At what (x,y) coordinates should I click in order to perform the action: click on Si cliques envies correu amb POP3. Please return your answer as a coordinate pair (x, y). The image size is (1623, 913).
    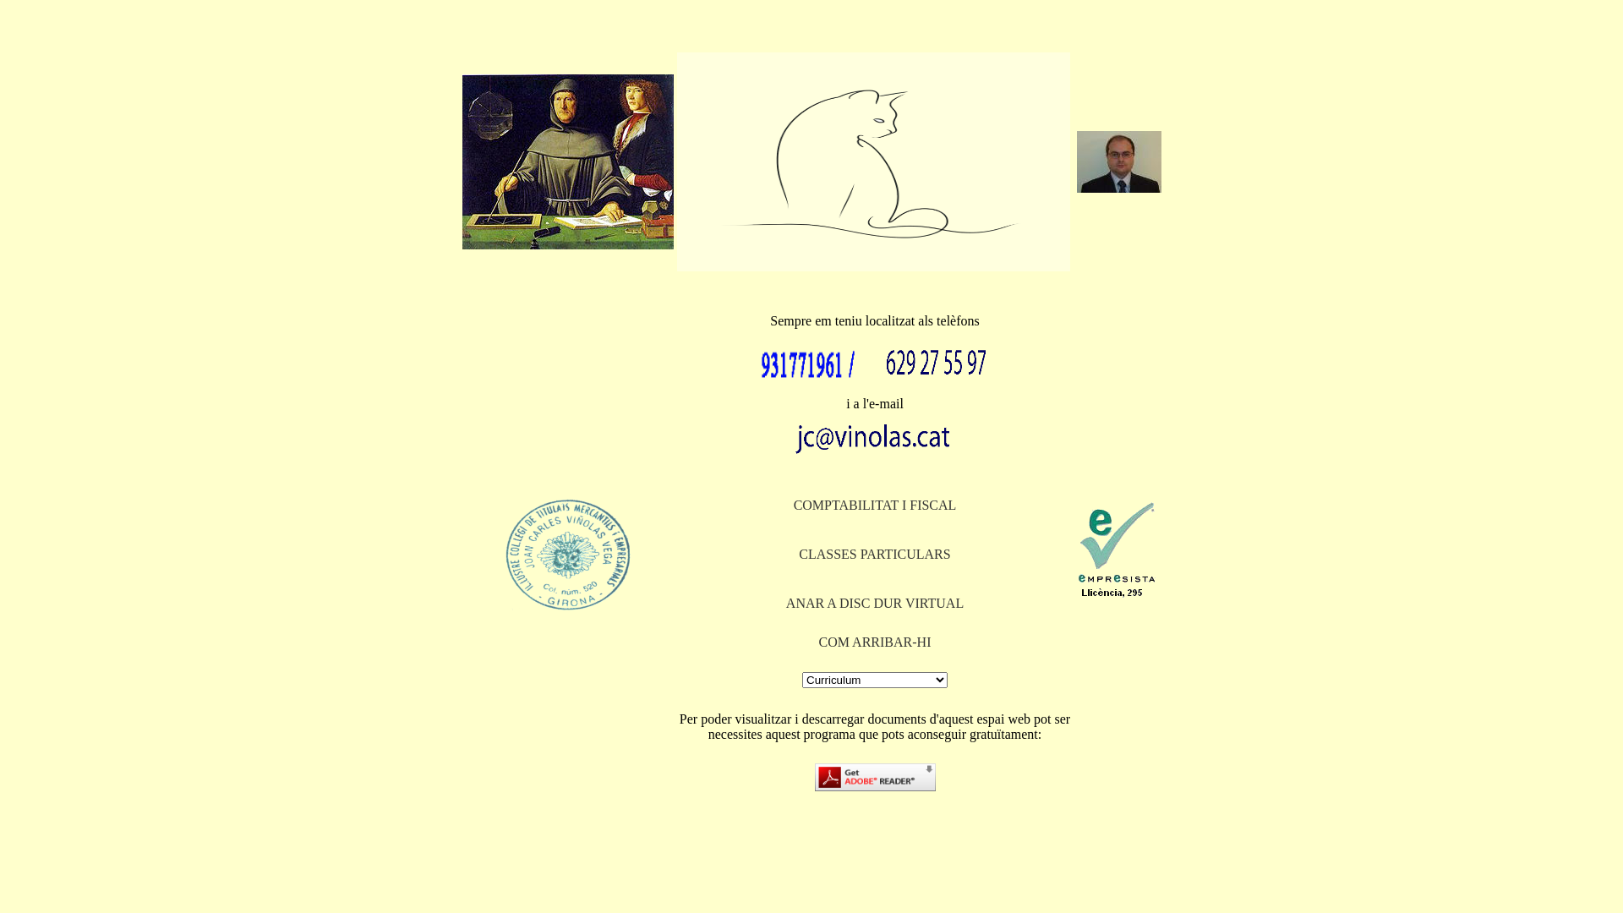
    Looking at the image, I should click on (875, 440).